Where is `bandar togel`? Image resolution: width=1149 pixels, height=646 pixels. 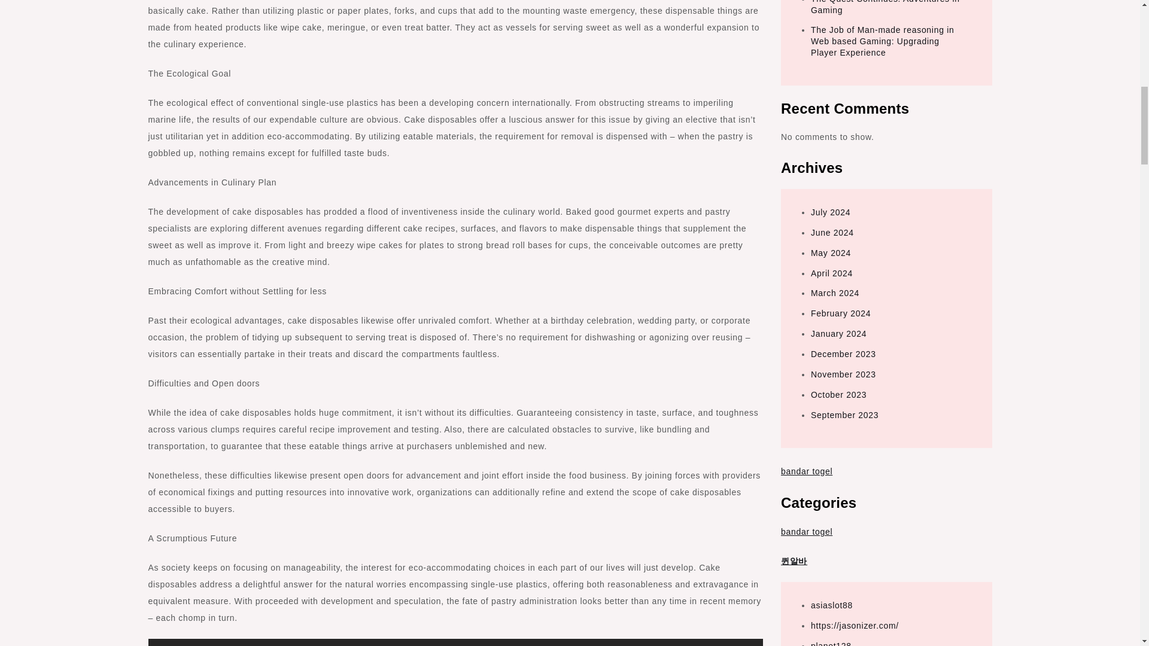
bandar togel is located at coordinates (807, 532).